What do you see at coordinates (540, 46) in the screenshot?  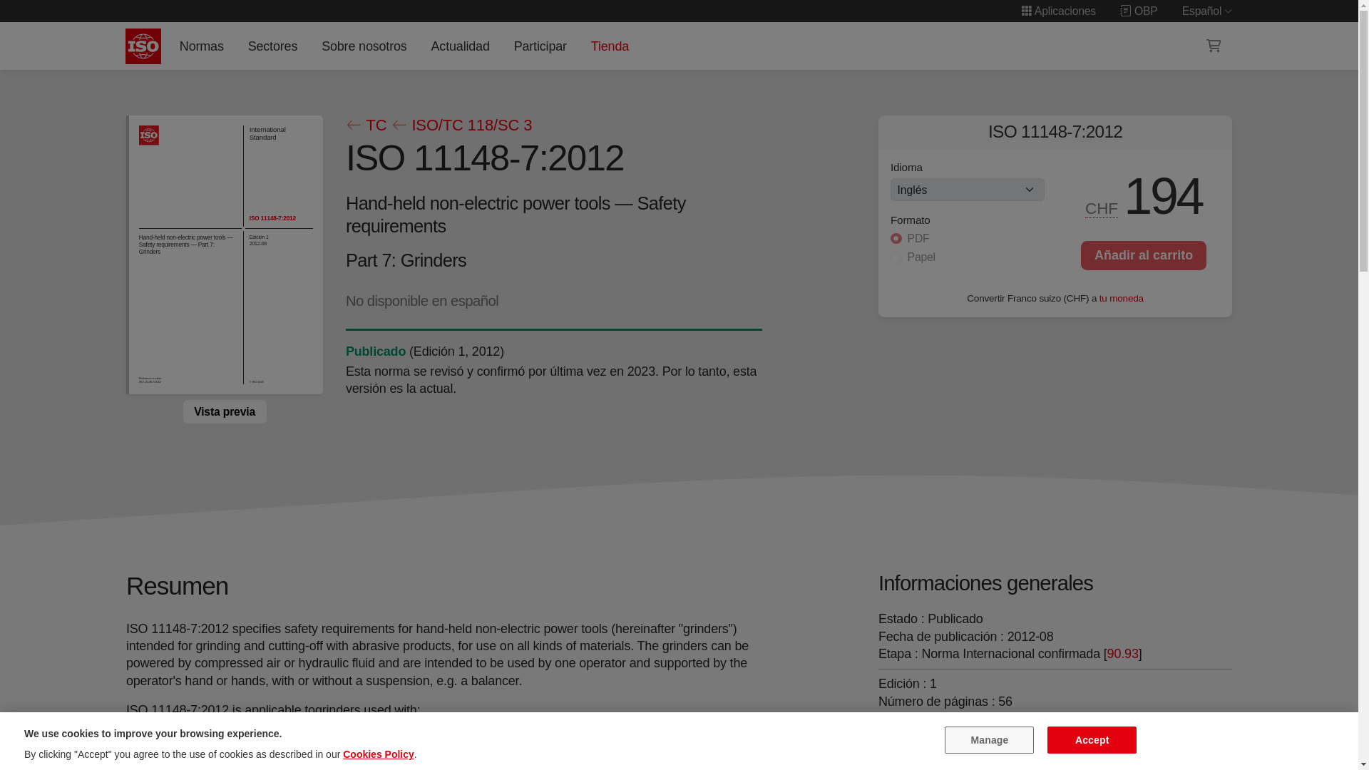 I see `Participar` at bounding box center [540, 46].